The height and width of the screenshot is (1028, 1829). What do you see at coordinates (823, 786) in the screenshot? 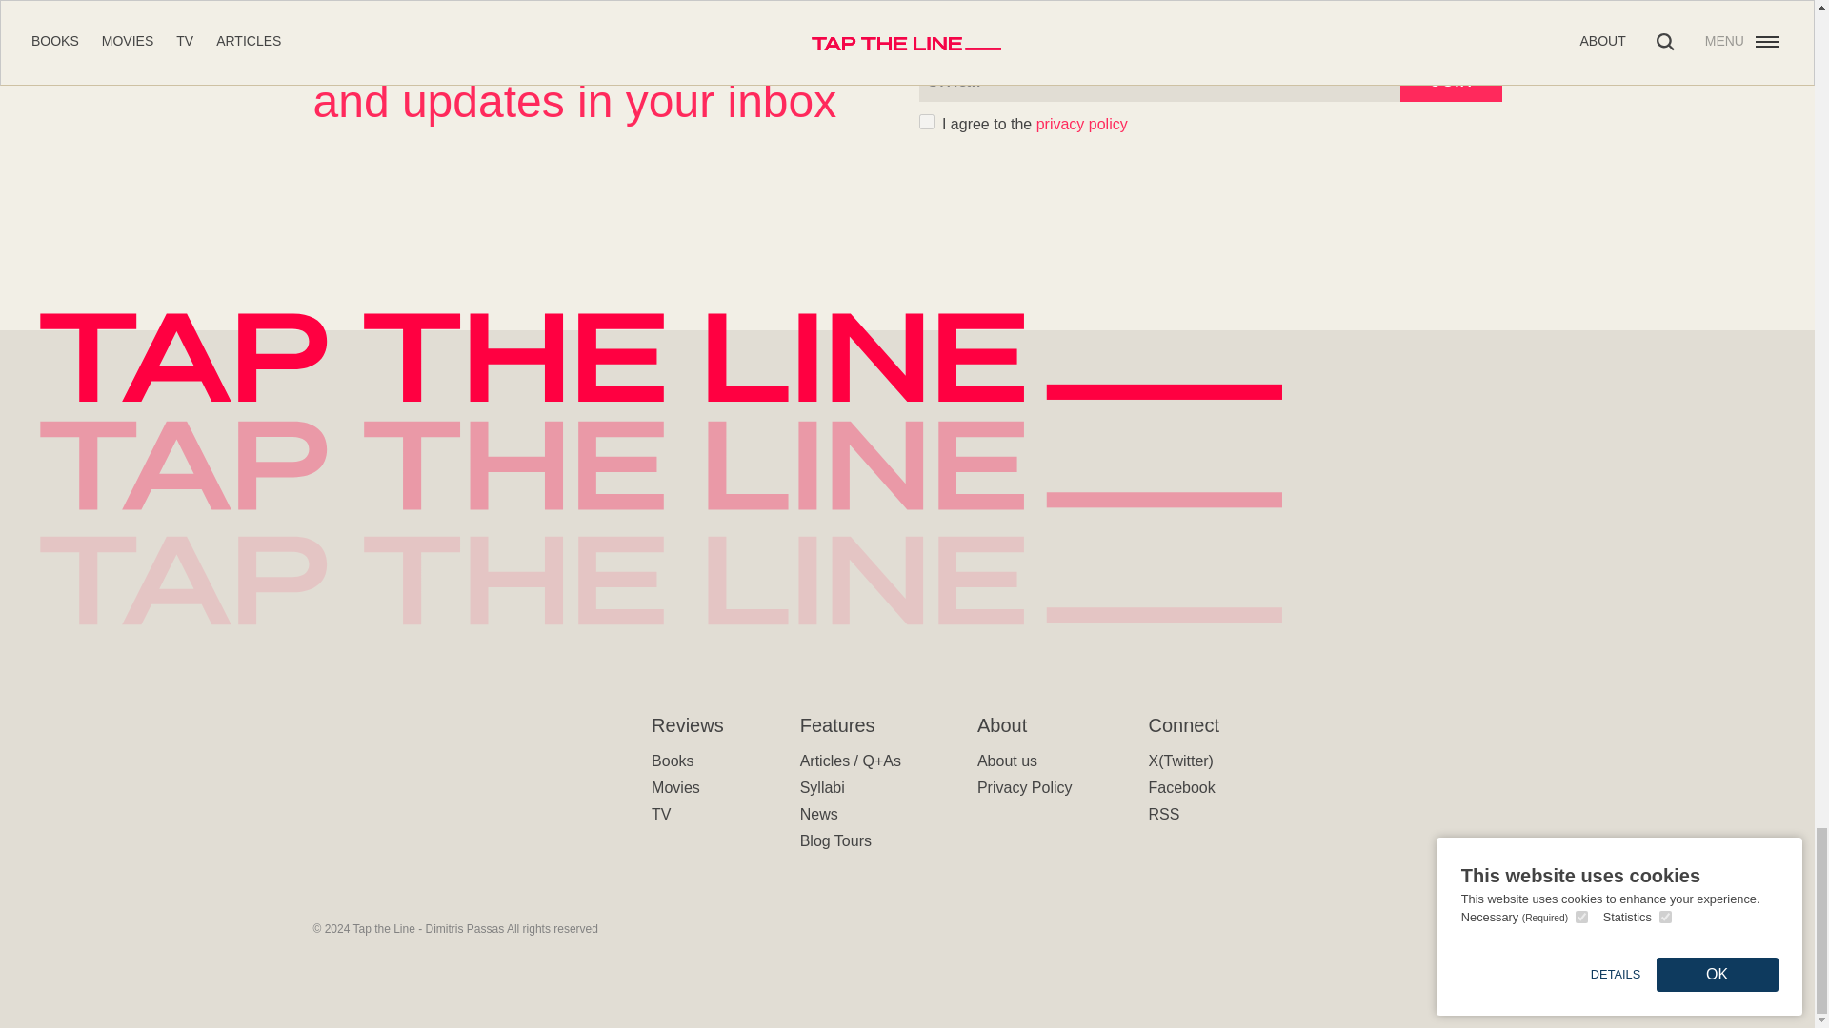
I see `Syllabi` at bounding box center [823, 786].